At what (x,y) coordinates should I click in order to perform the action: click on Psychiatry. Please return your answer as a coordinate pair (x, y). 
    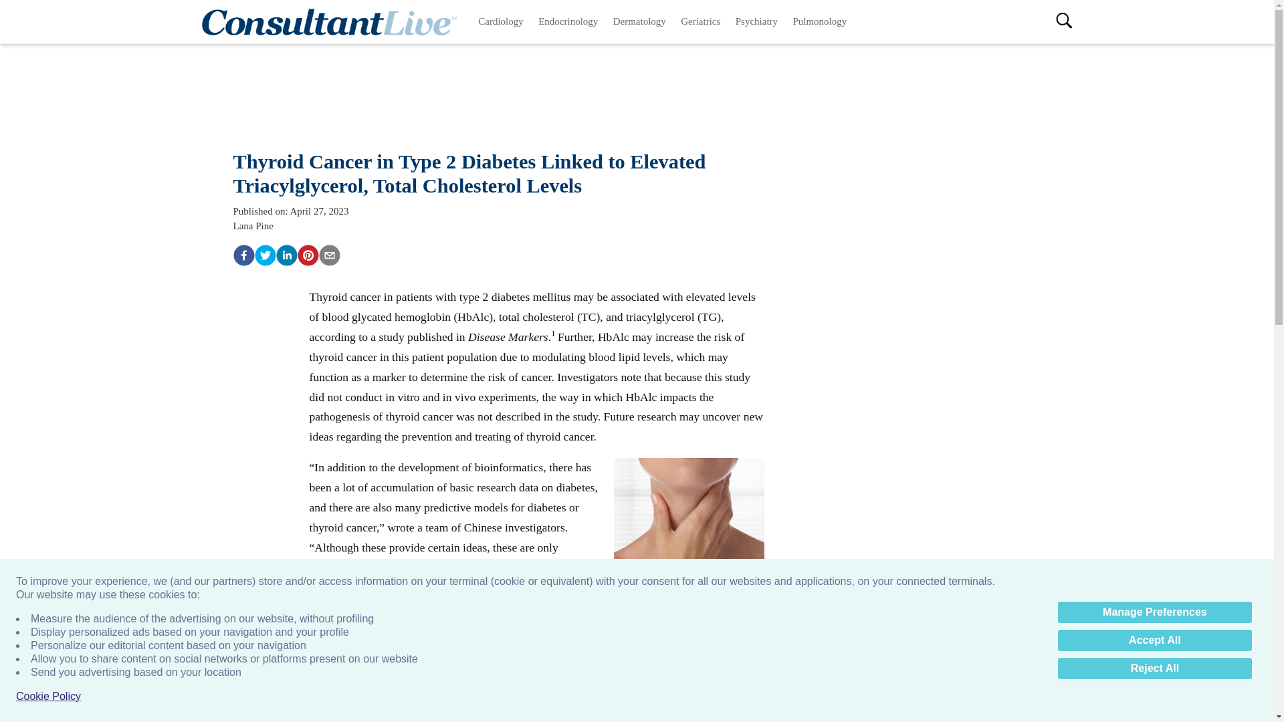
    Looking at the image, I should click on (757, 21).